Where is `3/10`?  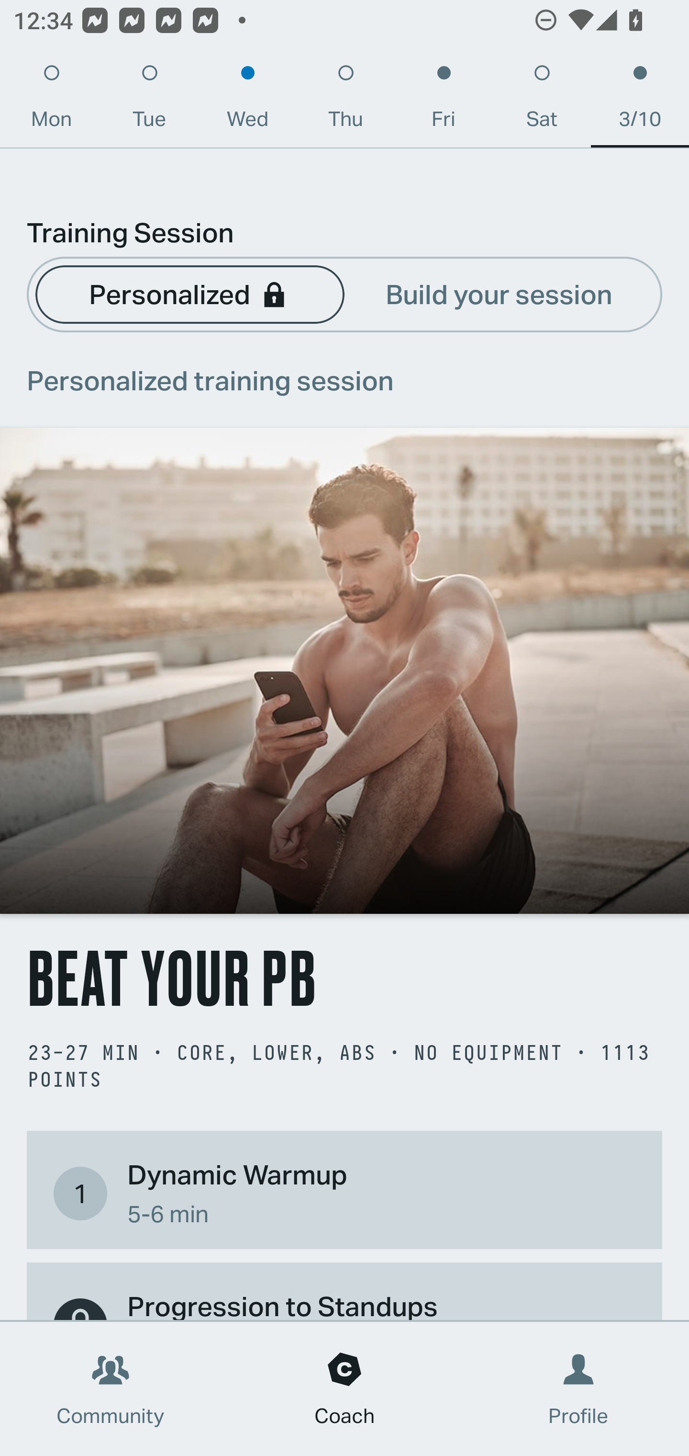 3/10 is located at coordinates (640, 101).